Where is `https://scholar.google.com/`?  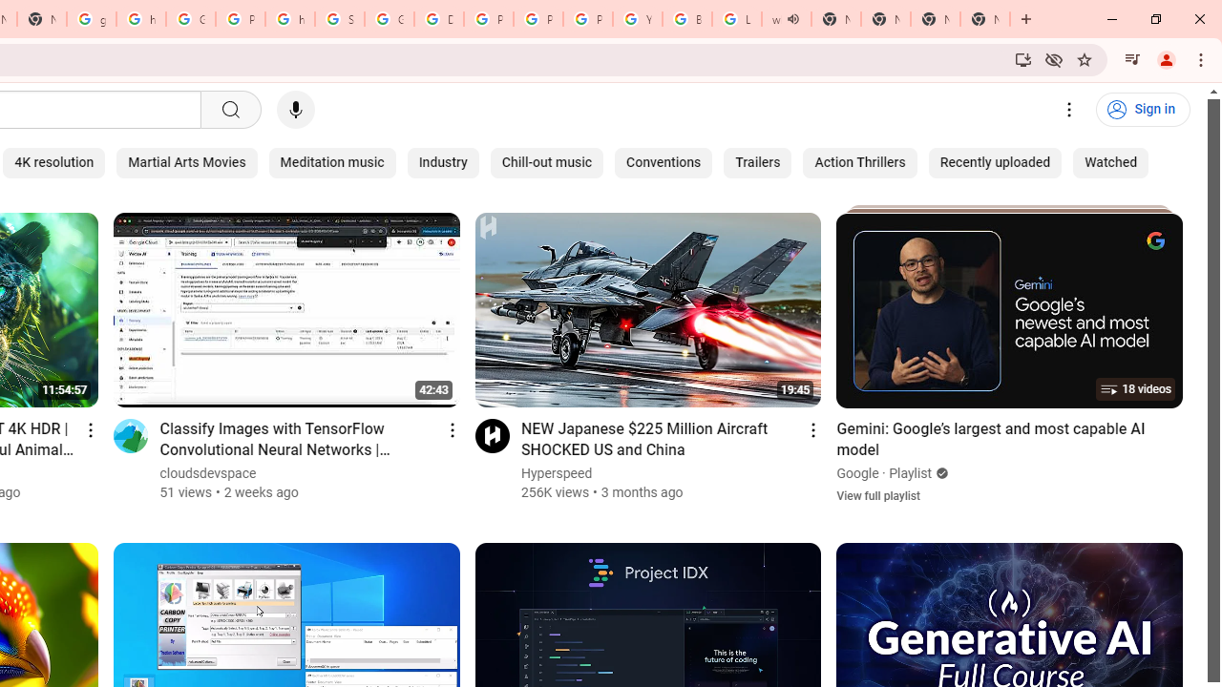
https://scholar.google.com/ is located at coordinates (141, 19).